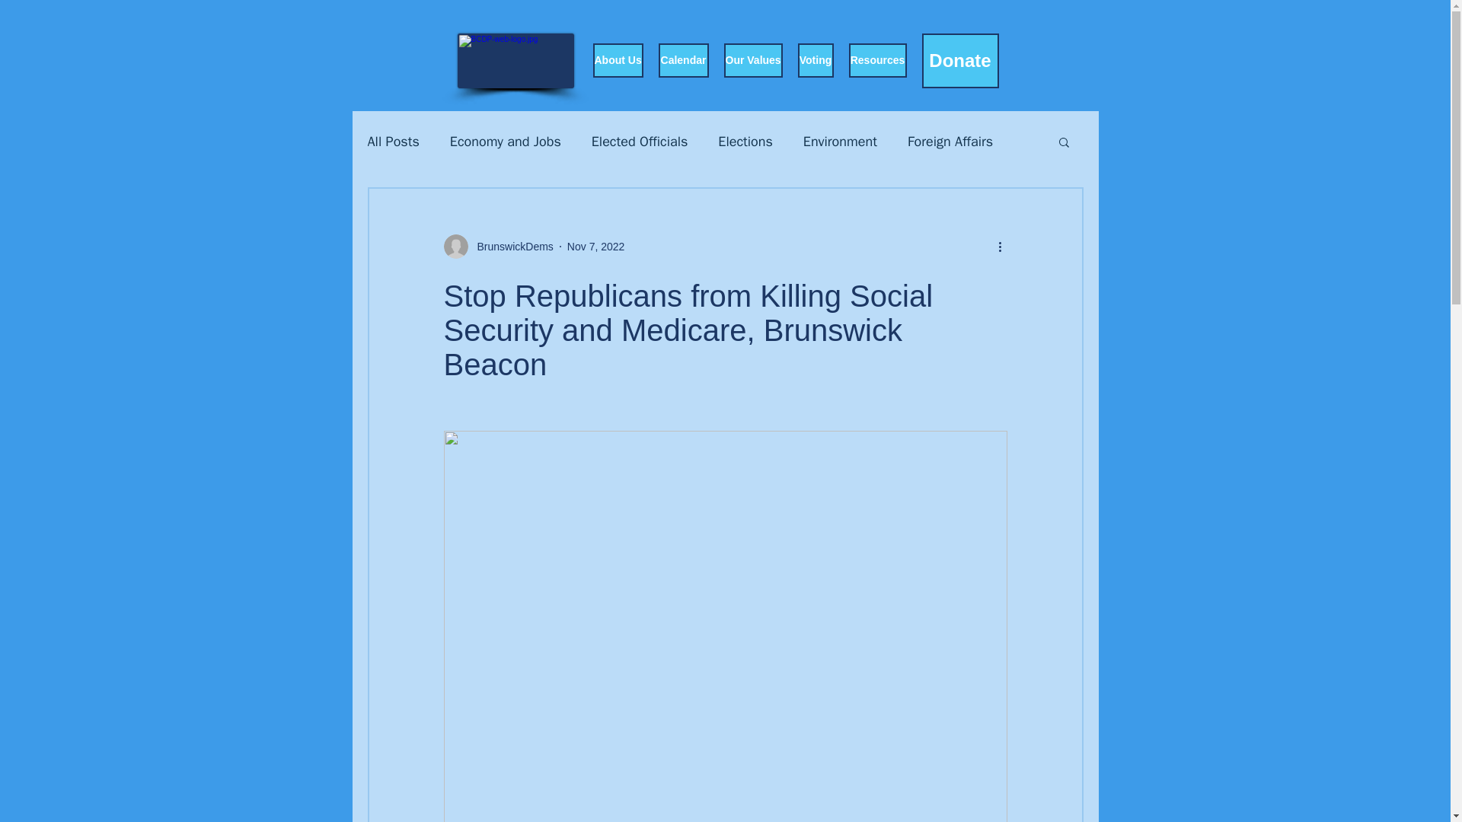  Describe the element at coordinates (392, 141) in the screenshot. I see `All Posts` at that location.